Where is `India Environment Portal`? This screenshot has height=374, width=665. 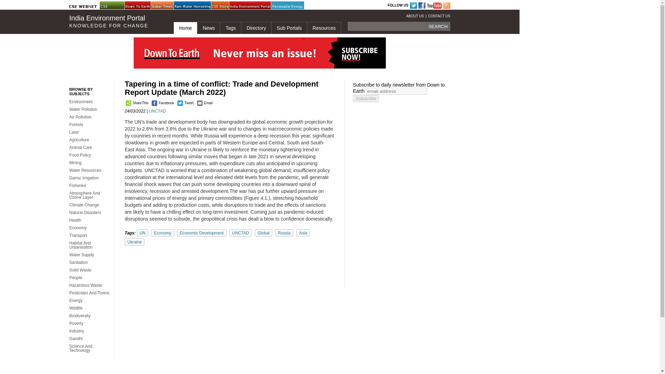
India Environment Portal is located at coordinates (247, 6).